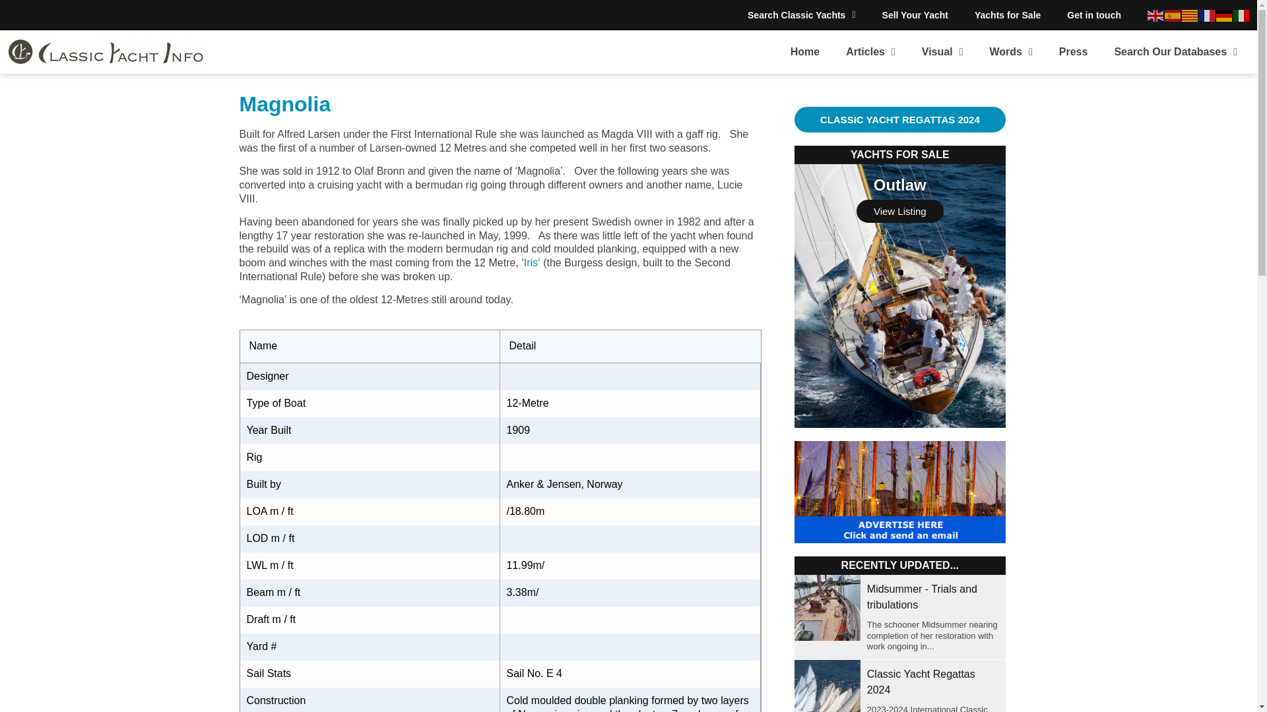 Image resolution: width=1267 pixels, height=712 pixels. What do you see at coordinates (1242, 15) in the screenshot?
I see `Italian` at bounding box center [1242, 15].